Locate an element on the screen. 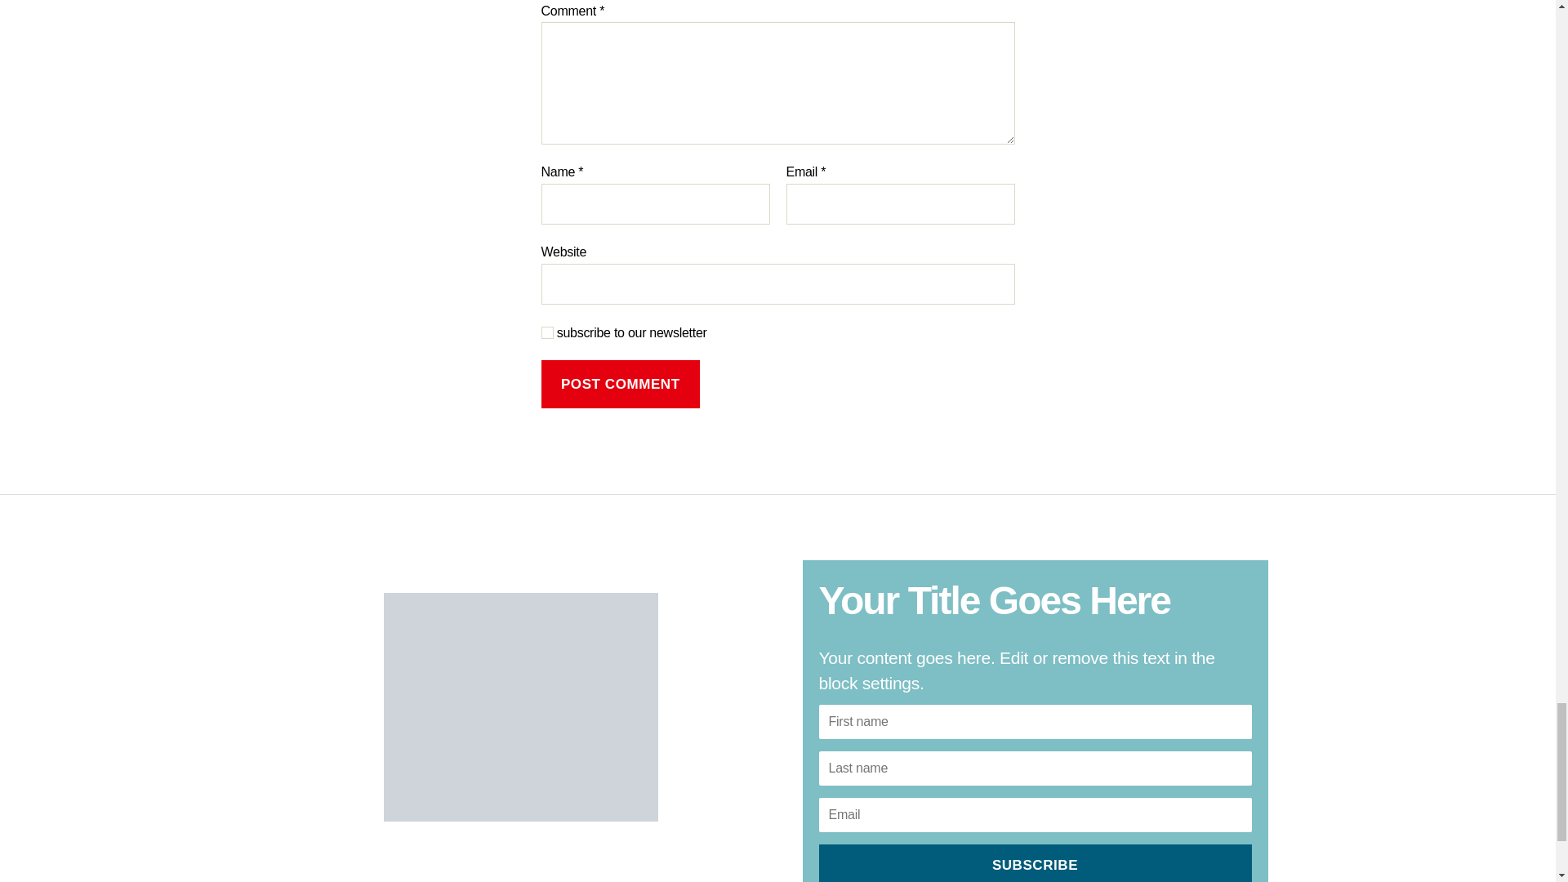  1 is located at coordinates (547, 332).